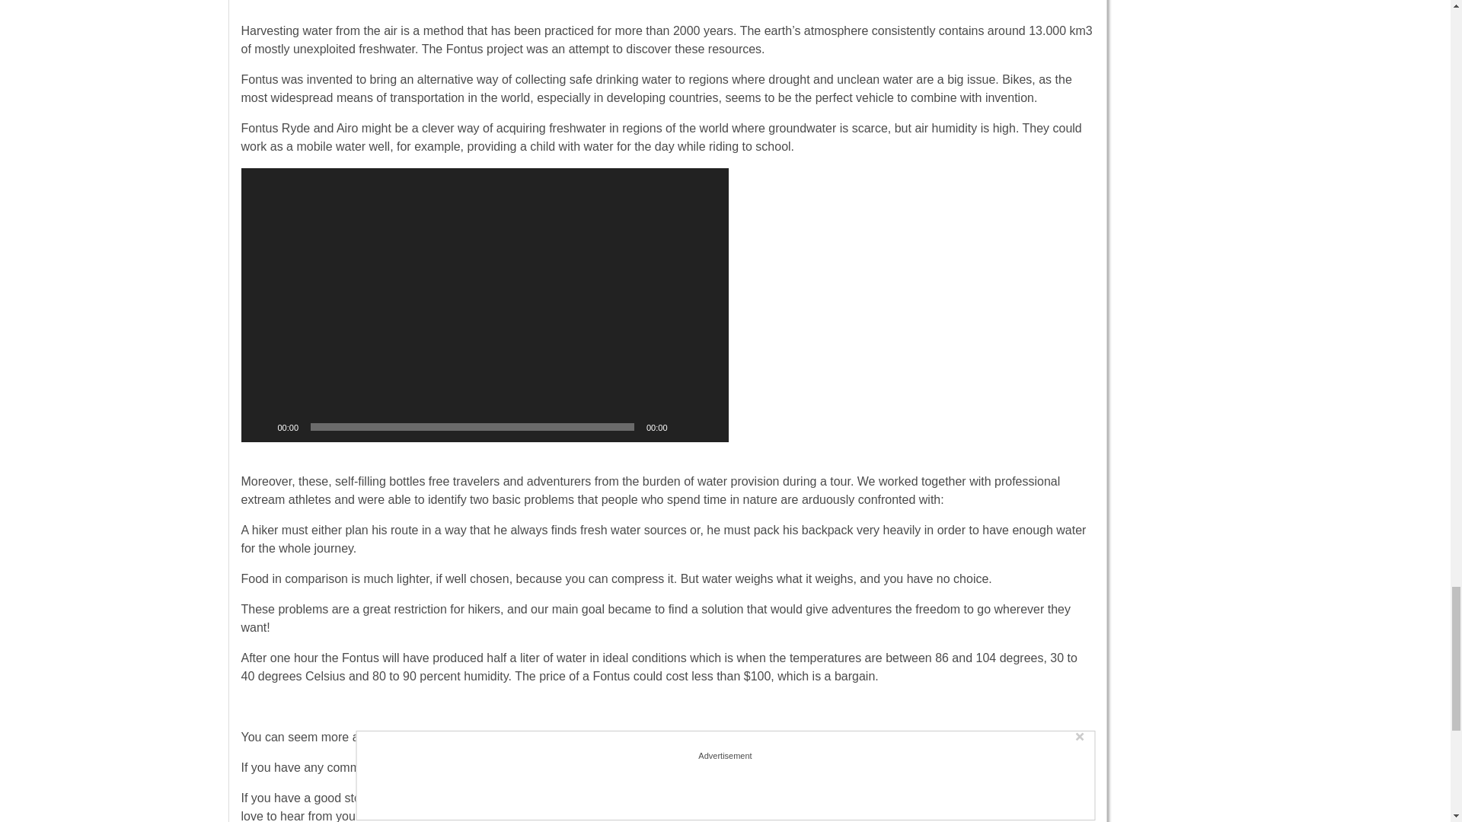  I want to click on Play, so click(260, 426).